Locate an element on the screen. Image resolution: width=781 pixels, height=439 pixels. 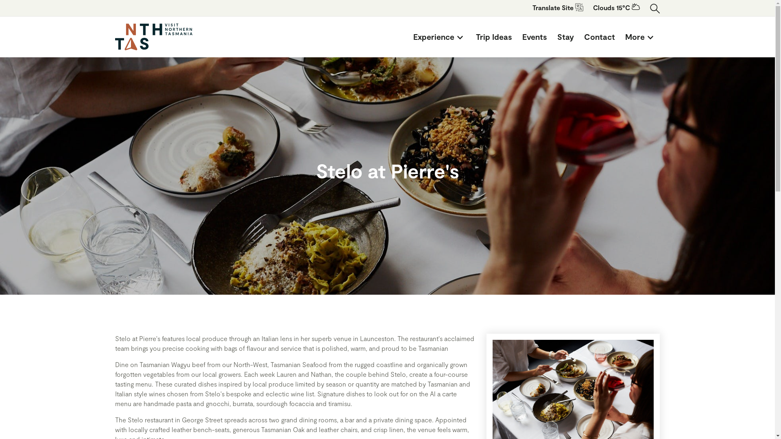
More is located at coordinates (640, 37).